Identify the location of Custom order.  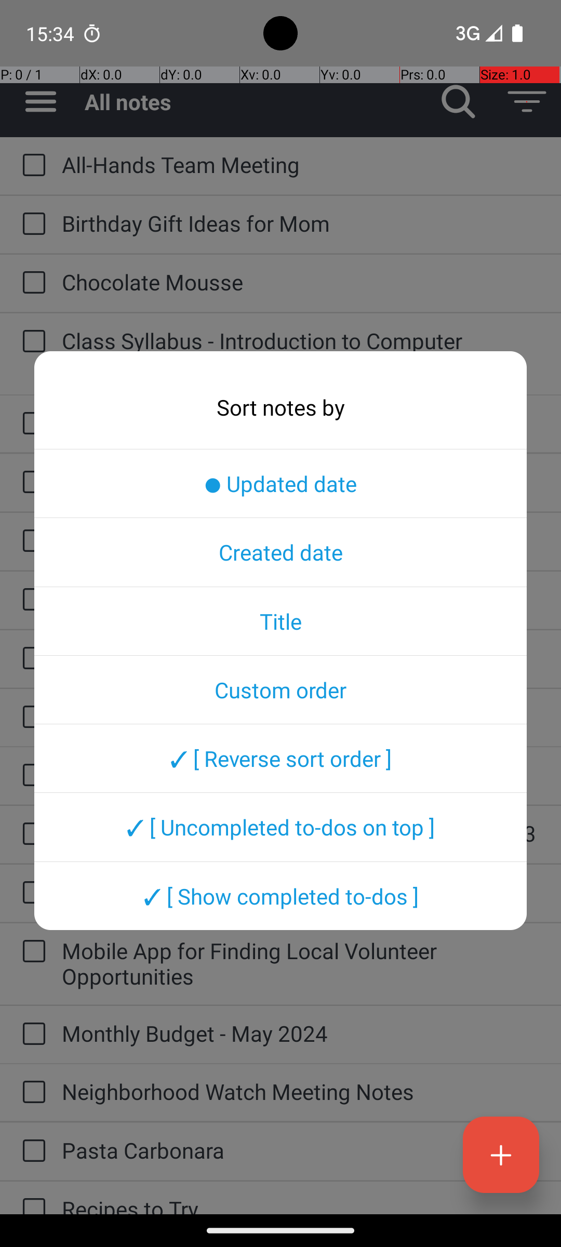
(280, 689).